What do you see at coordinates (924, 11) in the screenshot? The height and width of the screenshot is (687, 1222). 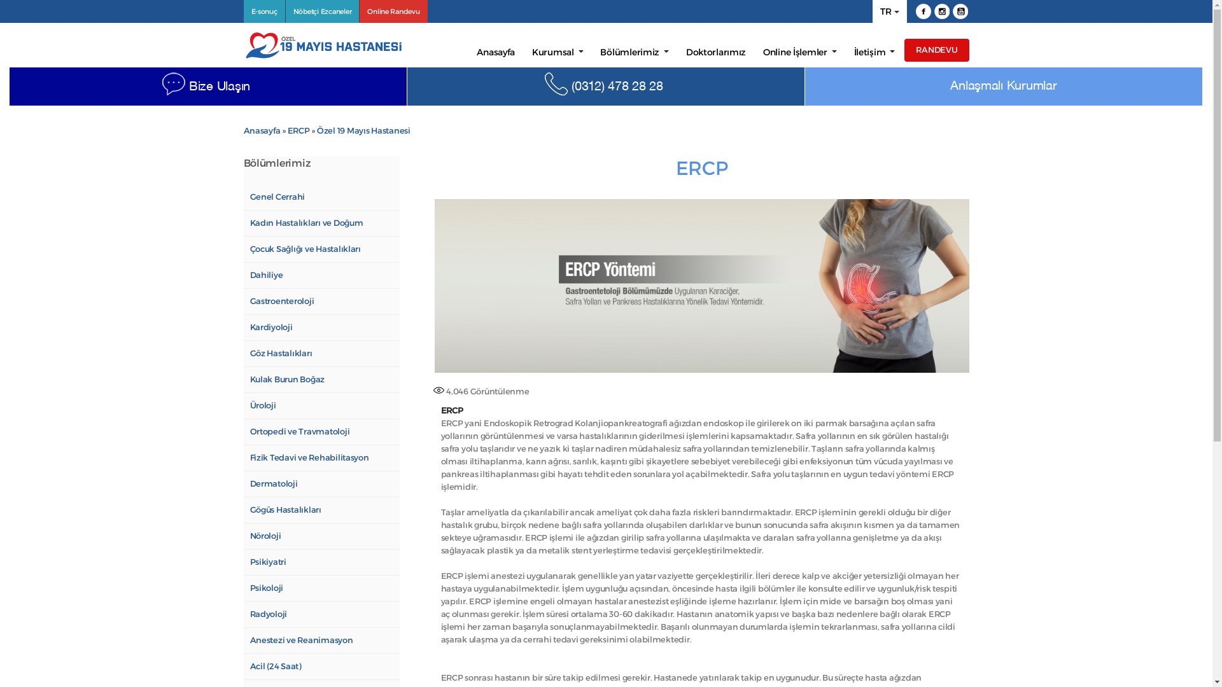 I see ` Facebook` at bounding box center [924, 11].